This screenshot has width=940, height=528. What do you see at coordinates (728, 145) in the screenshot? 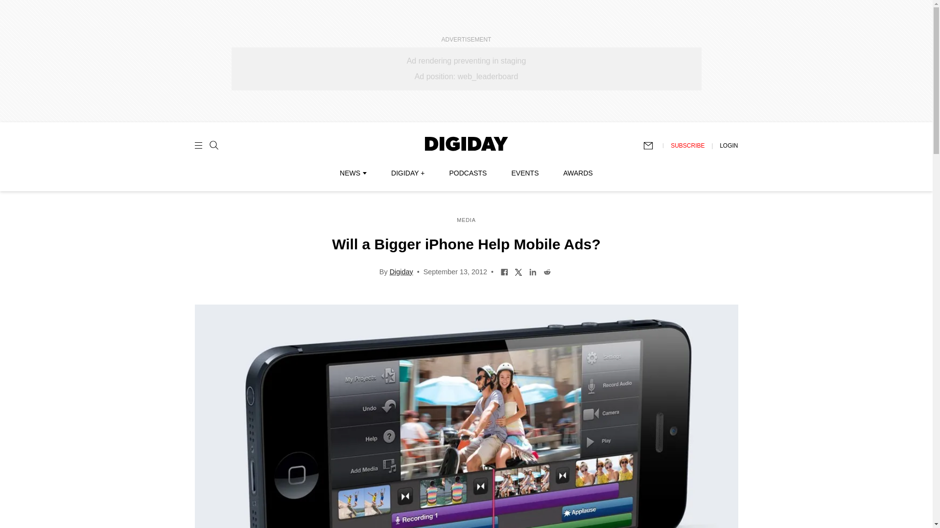
I see `LOGIN` at bounding box center [728, 145].